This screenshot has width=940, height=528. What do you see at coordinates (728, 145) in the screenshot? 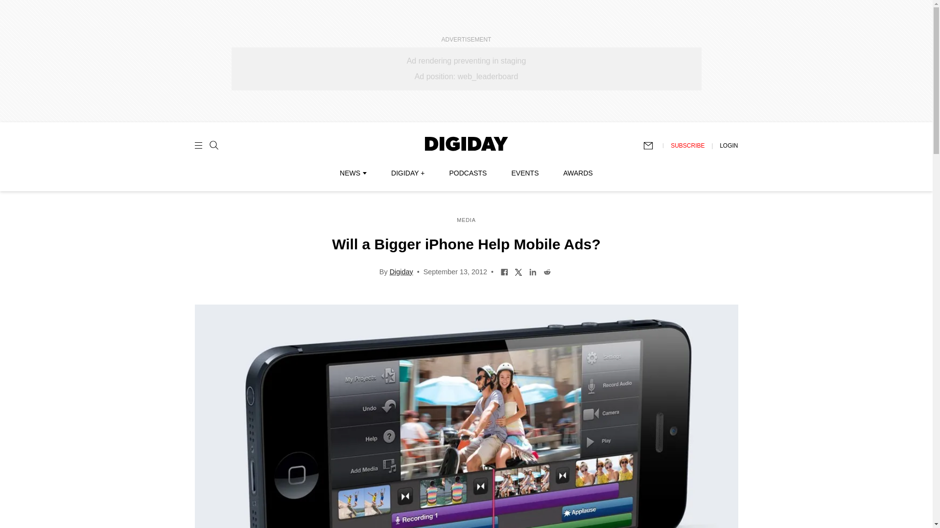
I see `LOGIN` at bounding box center [728, 145].